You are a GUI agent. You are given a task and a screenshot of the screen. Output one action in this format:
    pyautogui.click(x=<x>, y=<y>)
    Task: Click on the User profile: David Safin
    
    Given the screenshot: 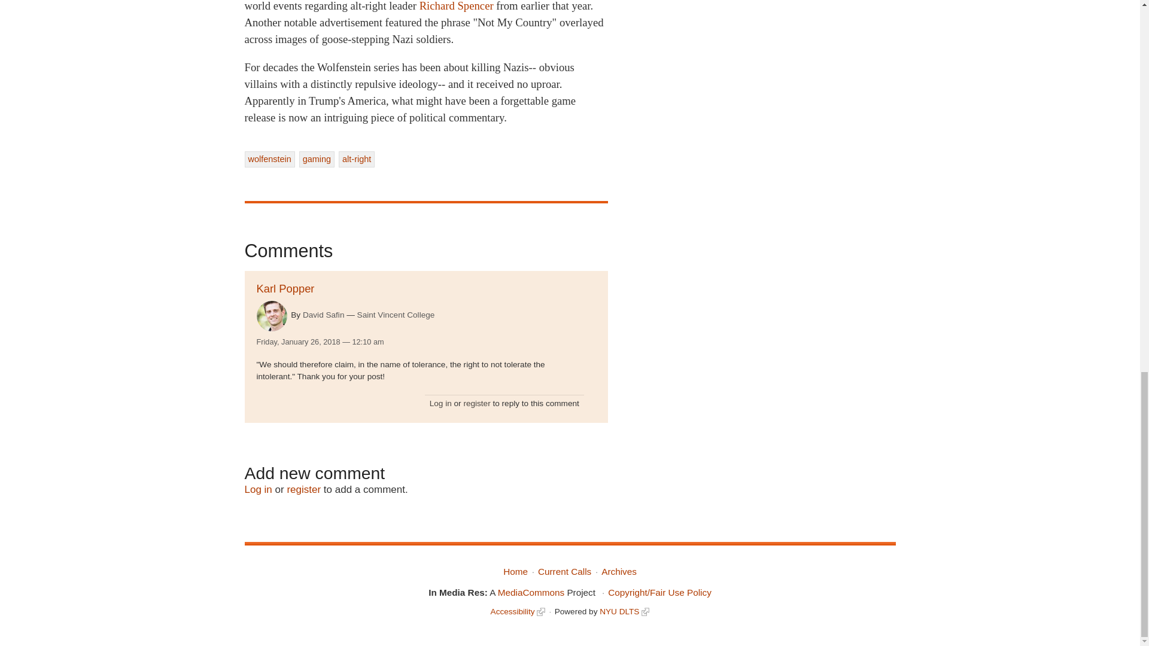 What is the action you would take?
    pyautogui.click(x=324, y=315)
    